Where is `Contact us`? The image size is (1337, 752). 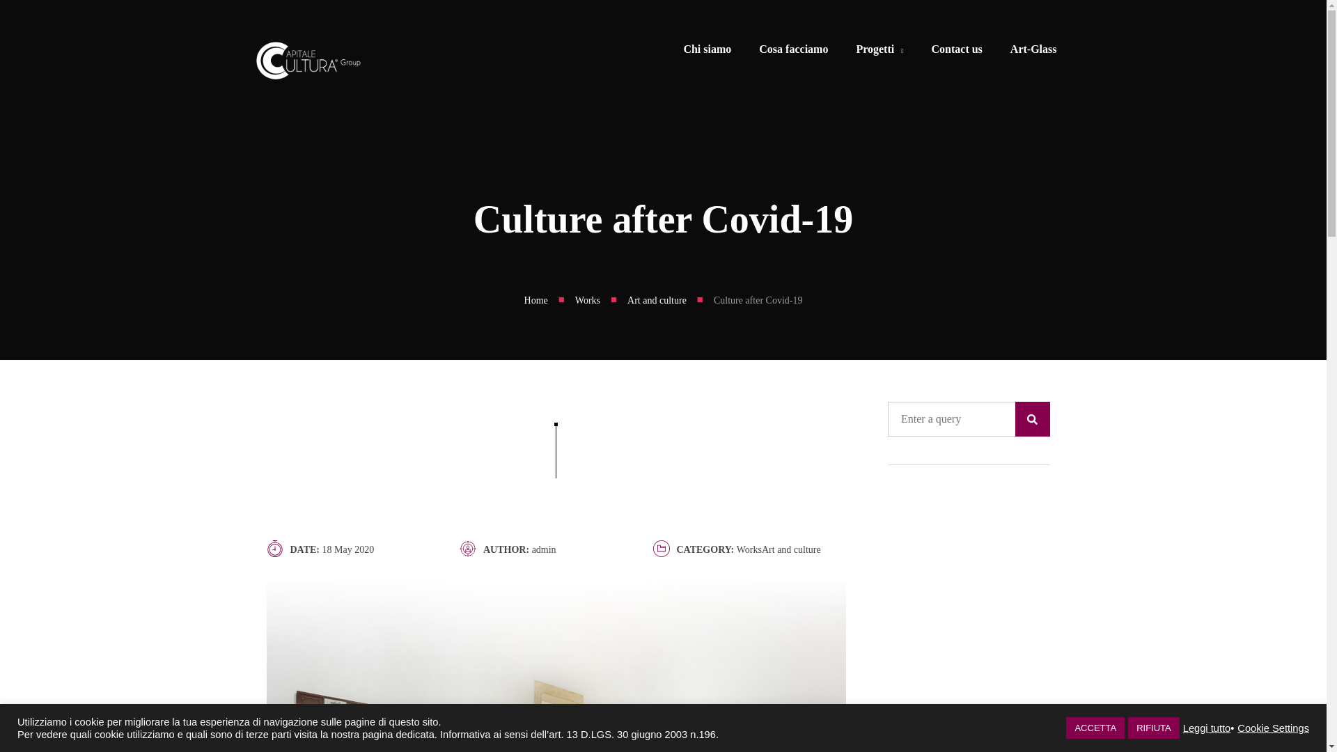
Contact us is located at coordinates (957, 52).